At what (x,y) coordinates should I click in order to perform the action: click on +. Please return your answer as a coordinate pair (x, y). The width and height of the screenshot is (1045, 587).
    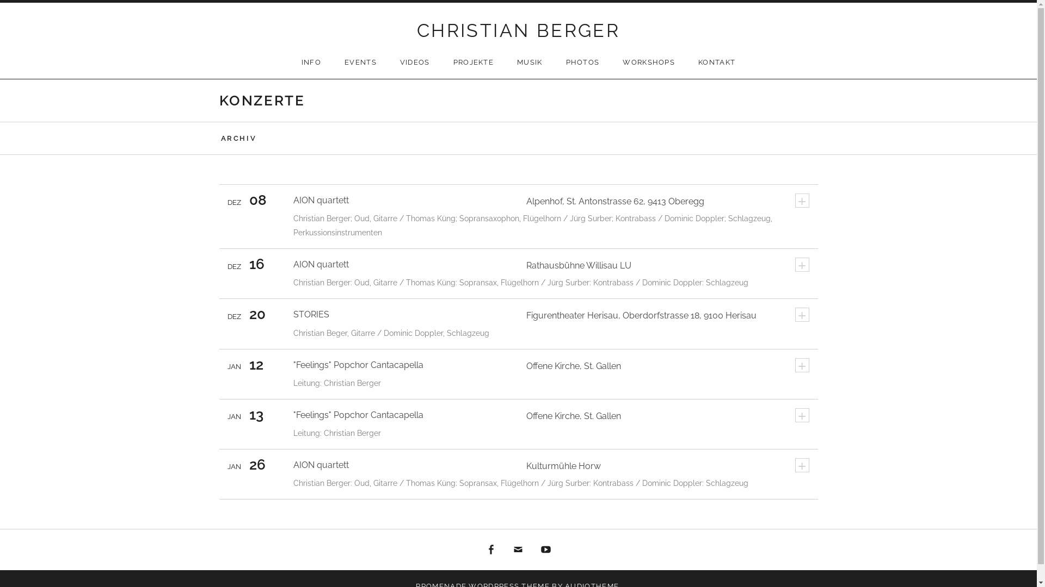
    Looking at the image, I should click on (802, 365).